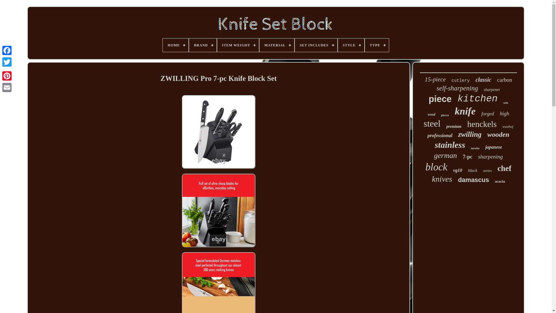  I want to click on ZWILLING Pro 7-pc Knife Block Set, so click(218, 210).